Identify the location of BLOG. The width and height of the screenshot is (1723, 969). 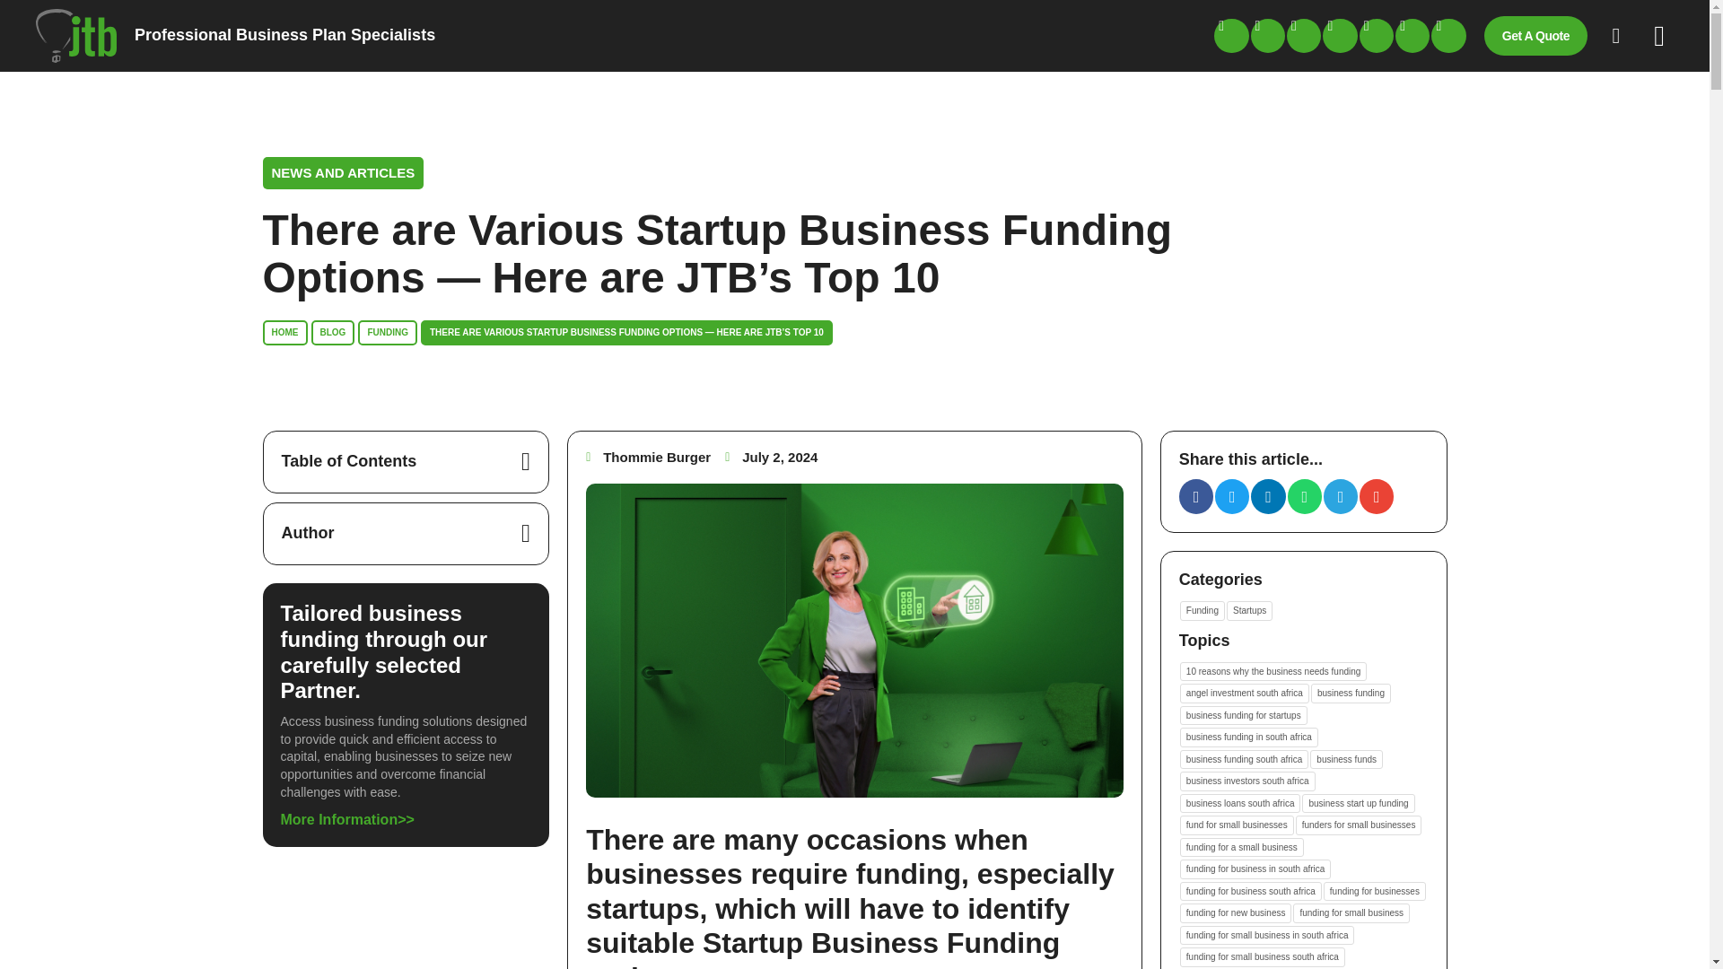
(332, 332).